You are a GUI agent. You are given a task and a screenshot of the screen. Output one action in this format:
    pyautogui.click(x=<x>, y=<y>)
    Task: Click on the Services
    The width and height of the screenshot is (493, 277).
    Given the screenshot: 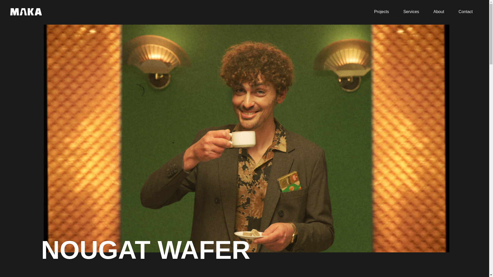 What is the action you would take?
    pyautogui.click(x=414, y=12)
    